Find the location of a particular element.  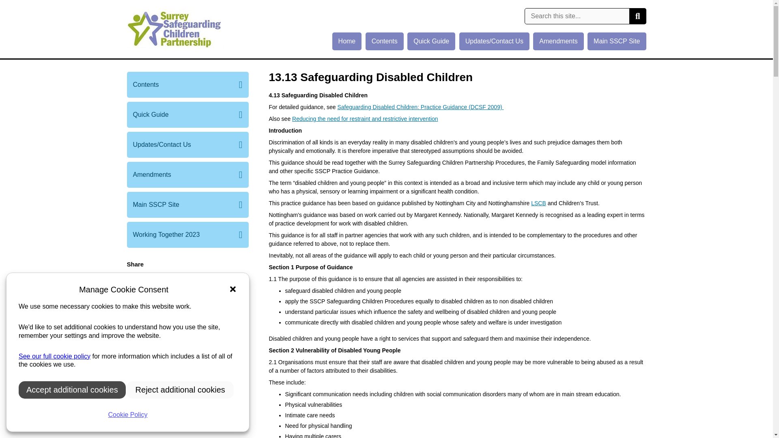

Contents is located at coordinates (187, 84).